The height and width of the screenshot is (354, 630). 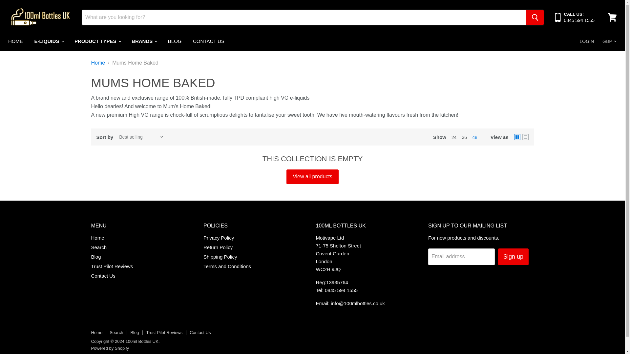 What do you see at coordinates (612, 17) in the screenshot?
I see `View cart` at bounding box center [612, 17].